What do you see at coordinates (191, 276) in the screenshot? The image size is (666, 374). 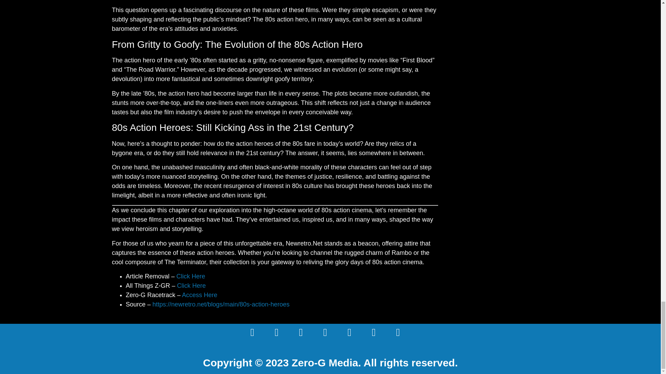 I see `Click Here` at bounding box center [191, 276].